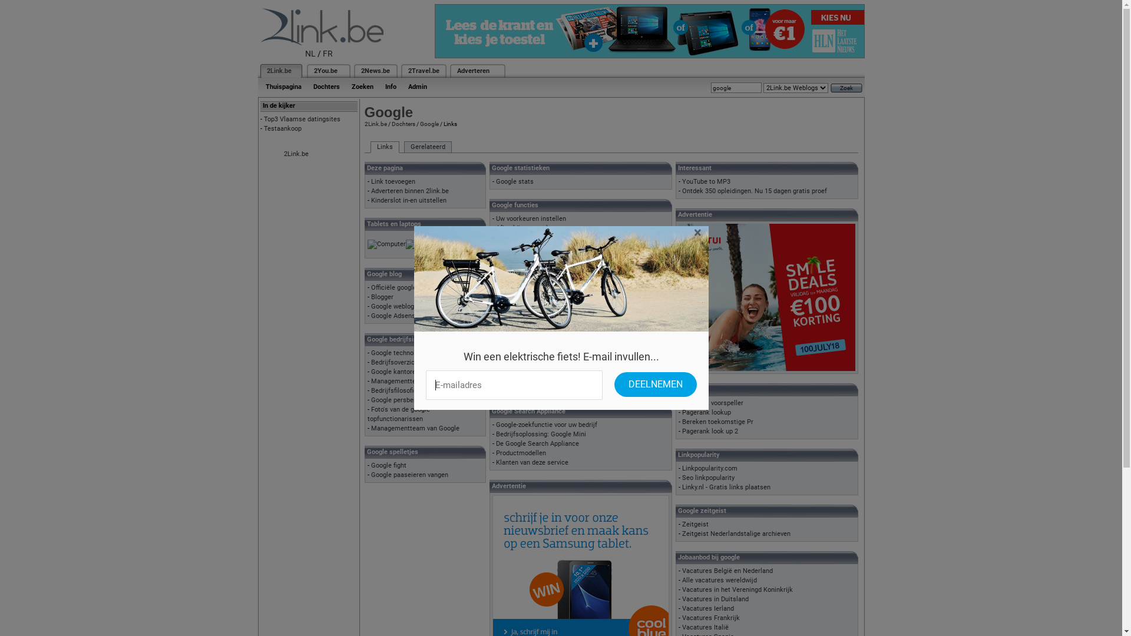 This screenshot has height=636, width=1131. Describe the element at coordinates (389, 465) in the screenshot. I see `Google fight` at that location.